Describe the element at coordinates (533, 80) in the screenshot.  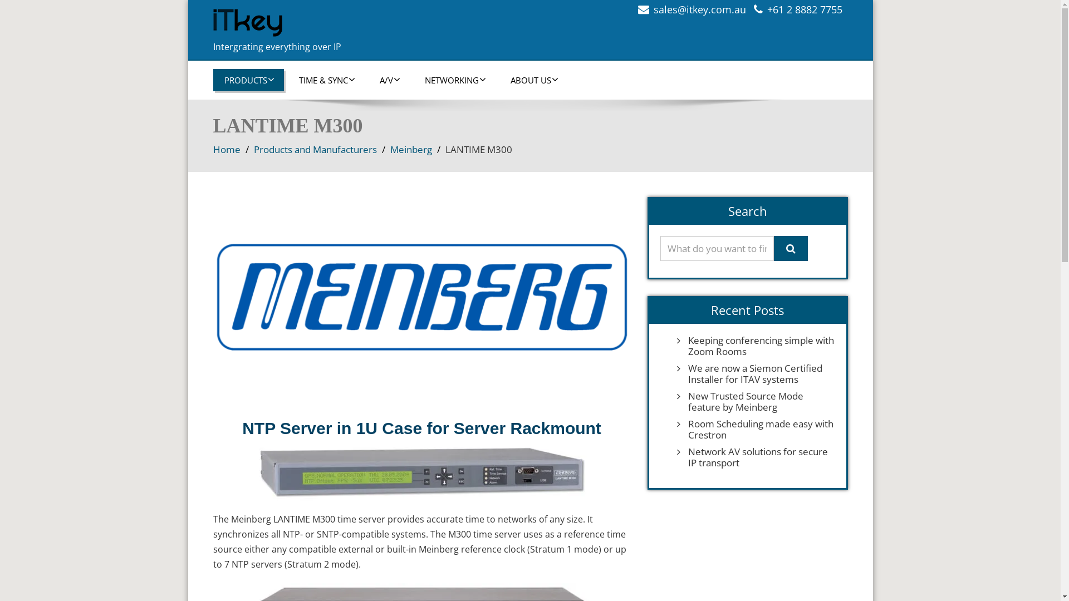
I see `ABOUT US` at that location.